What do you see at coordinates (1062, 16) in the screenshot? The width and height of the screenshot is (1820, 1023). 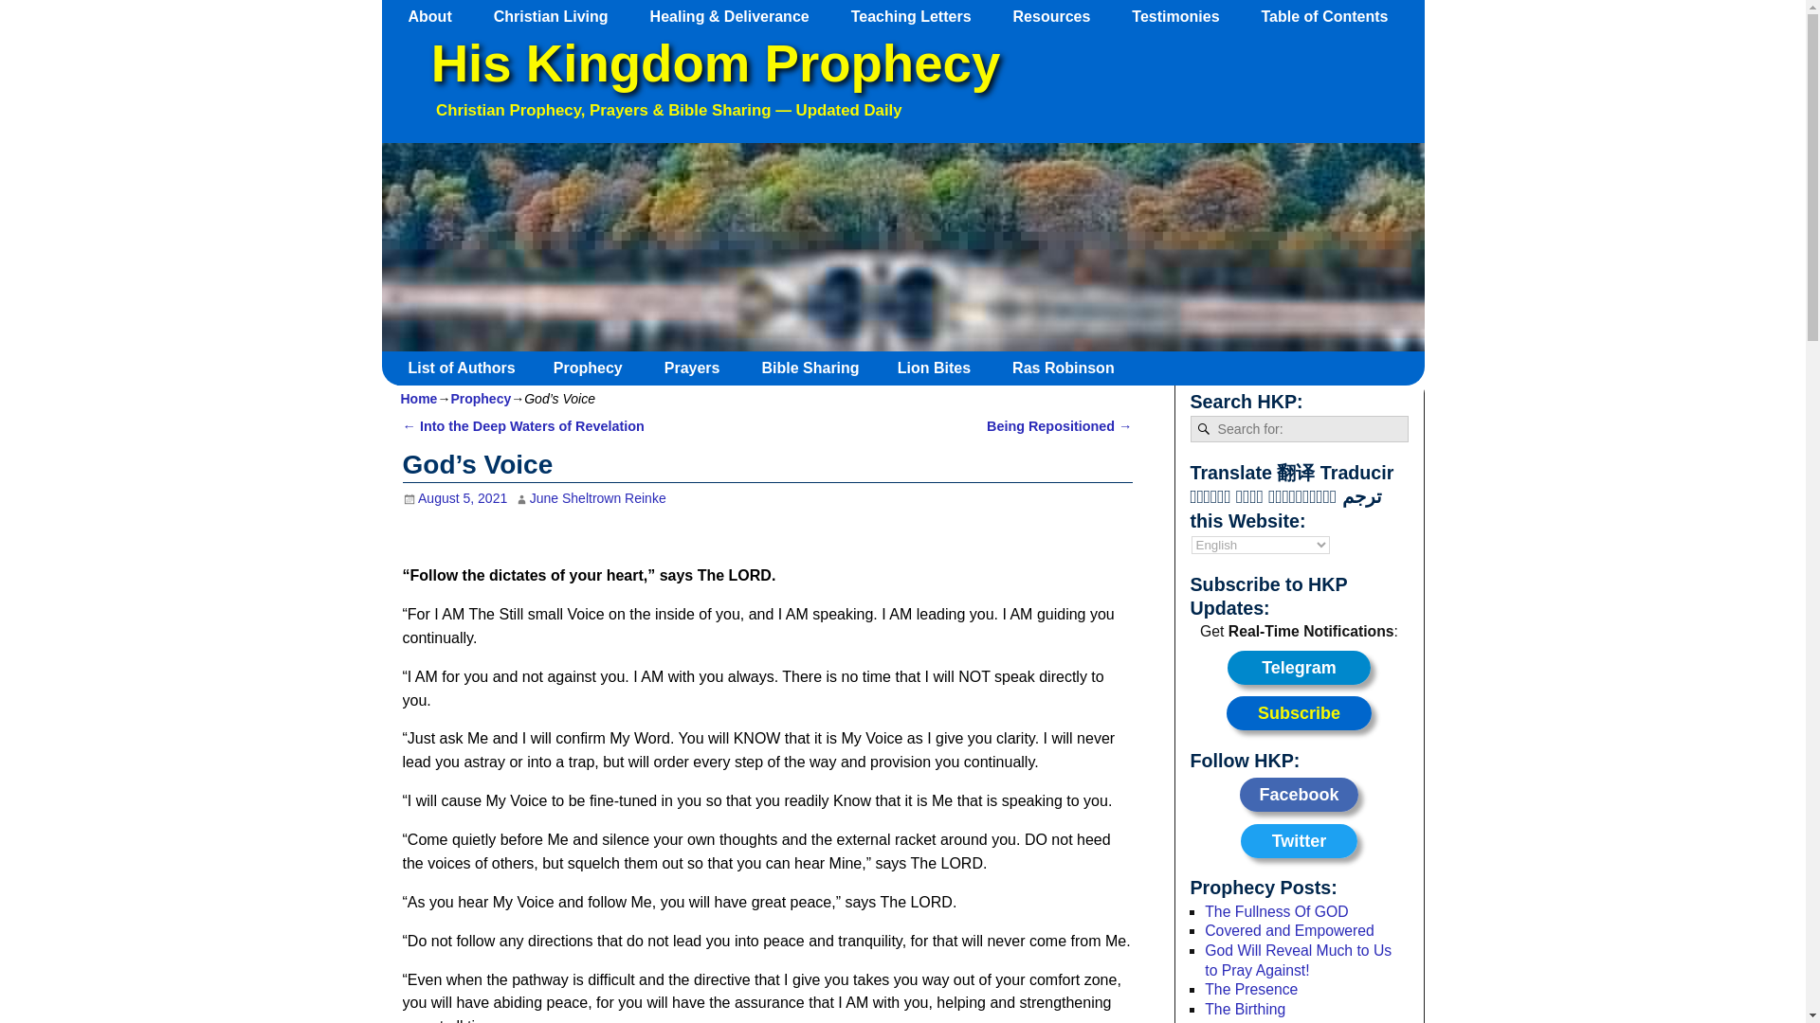 I see `Resources` at bounding box center [1062, 16].